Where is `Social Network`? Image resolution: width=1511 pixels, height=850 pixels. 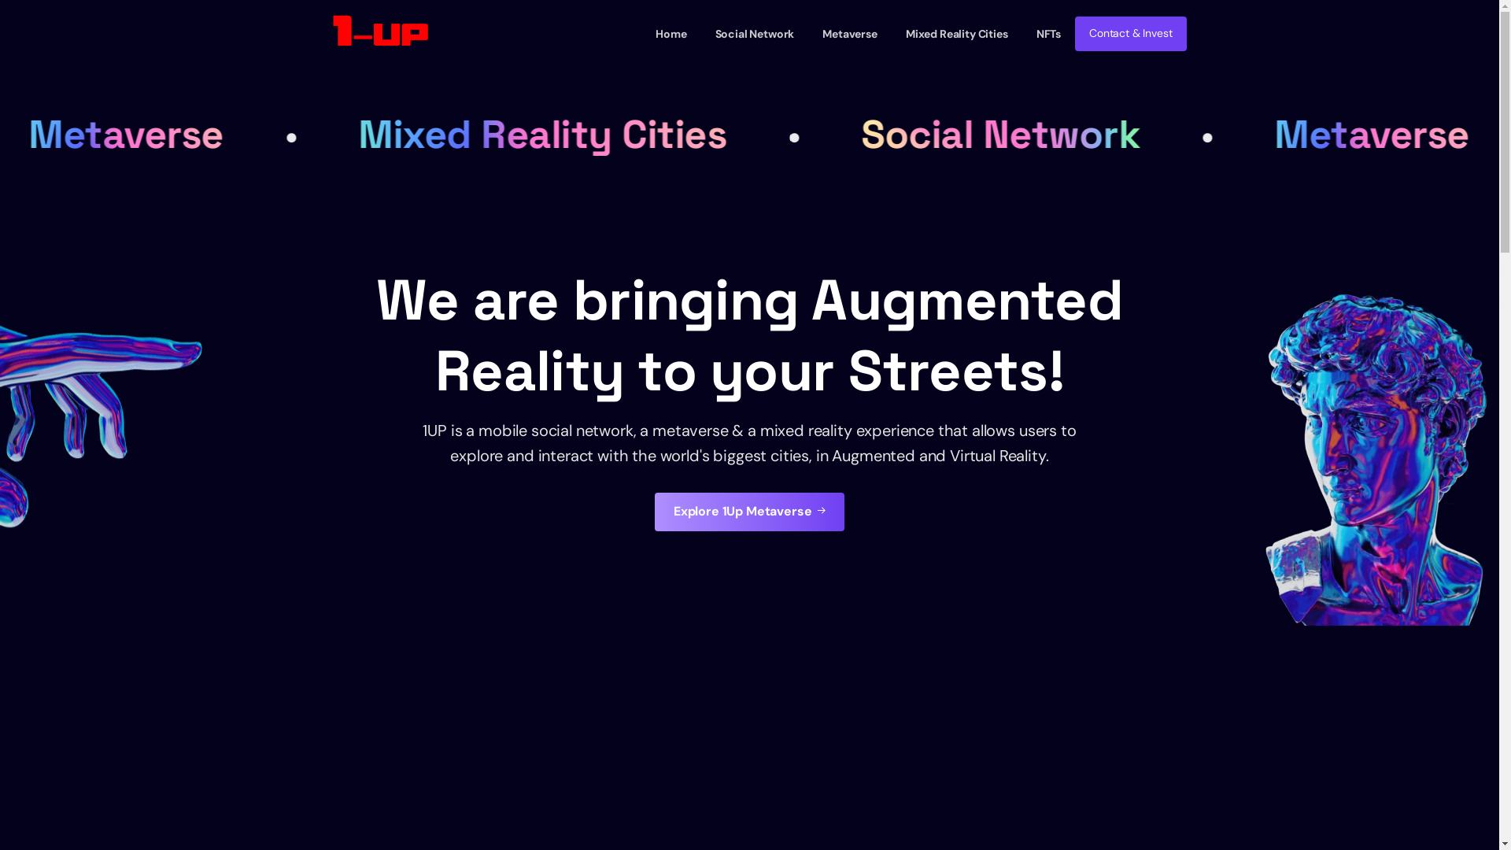 Social Network is located at coordinates (755, 35).